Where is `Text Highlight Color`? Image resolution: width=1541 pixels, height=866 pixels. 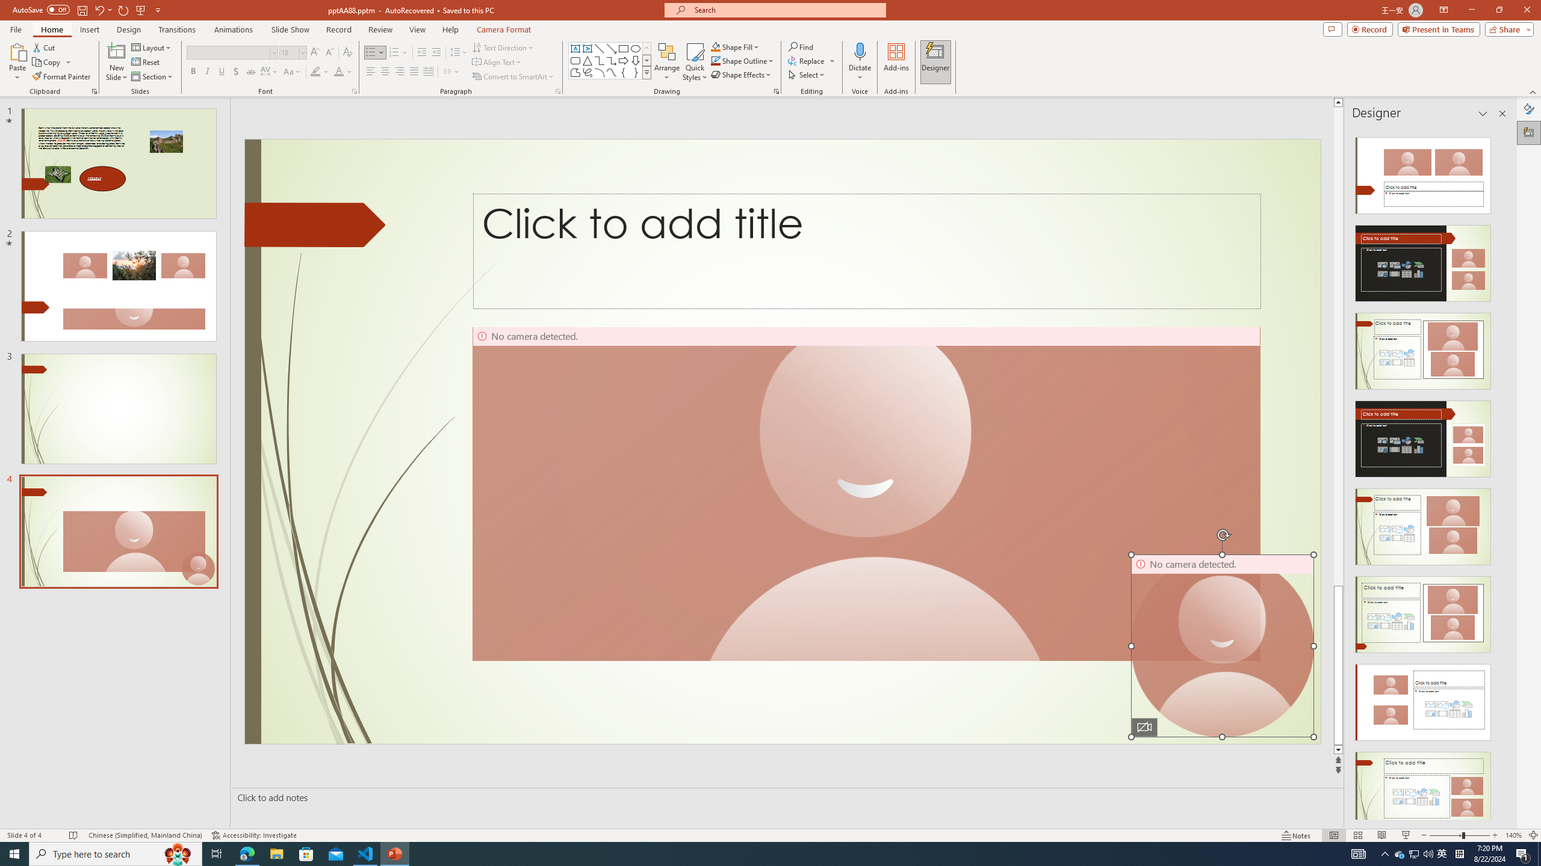 Text Highlight Color is located at coordinates (320, 72).